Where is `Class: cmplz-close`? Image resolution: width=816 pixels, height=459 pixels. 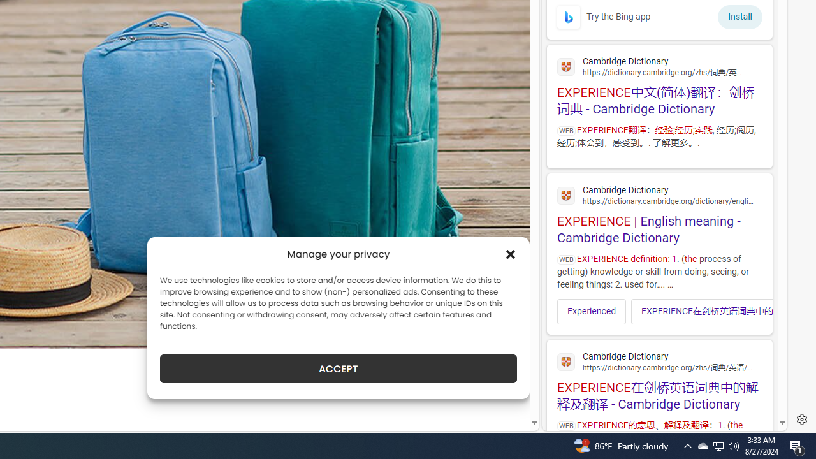
Class: cmplz-close is located at coordinates (511, 254).